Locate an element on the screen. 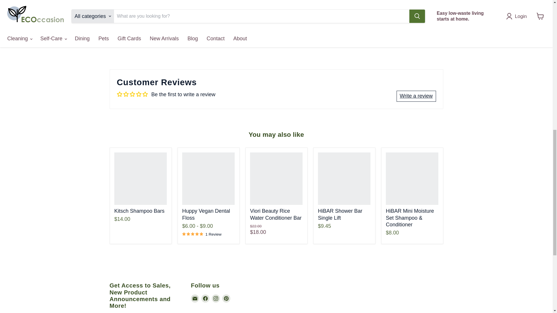 The width and height of the screenshot is (557, 313). Instagram is located at coordinates (216, 299).